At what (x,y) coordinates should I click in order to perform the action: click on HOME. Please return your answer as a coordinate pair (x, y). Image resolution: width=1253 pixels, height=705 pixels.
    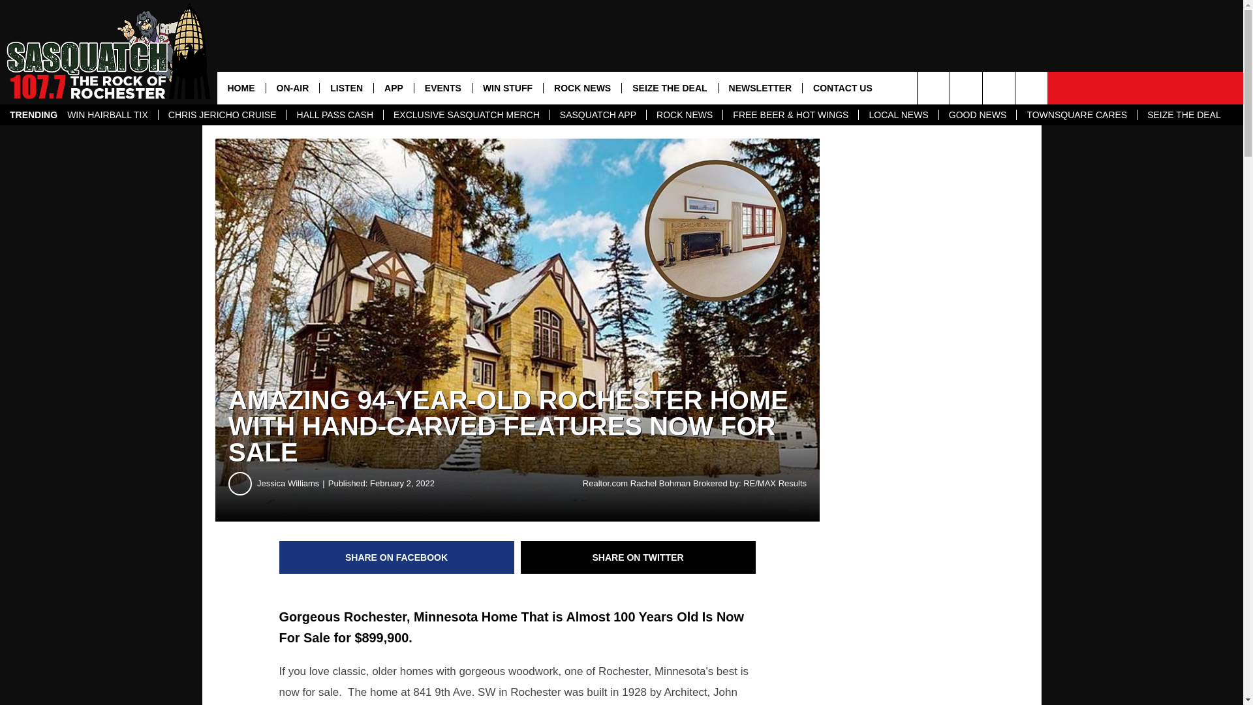
    Looking at the image, I should click on (240, 87).